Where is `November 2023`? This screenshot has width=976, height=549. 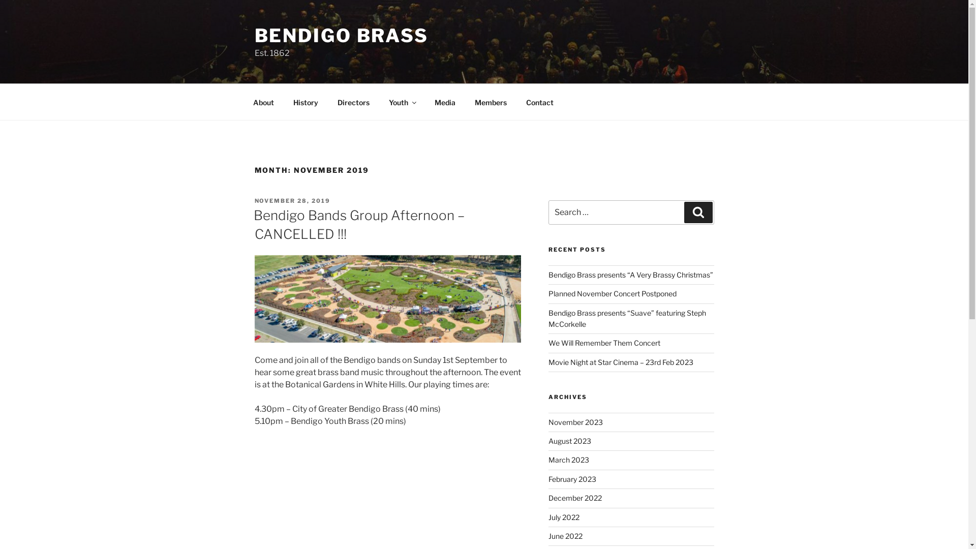 November 2023 is located at coordinates (575, 422).